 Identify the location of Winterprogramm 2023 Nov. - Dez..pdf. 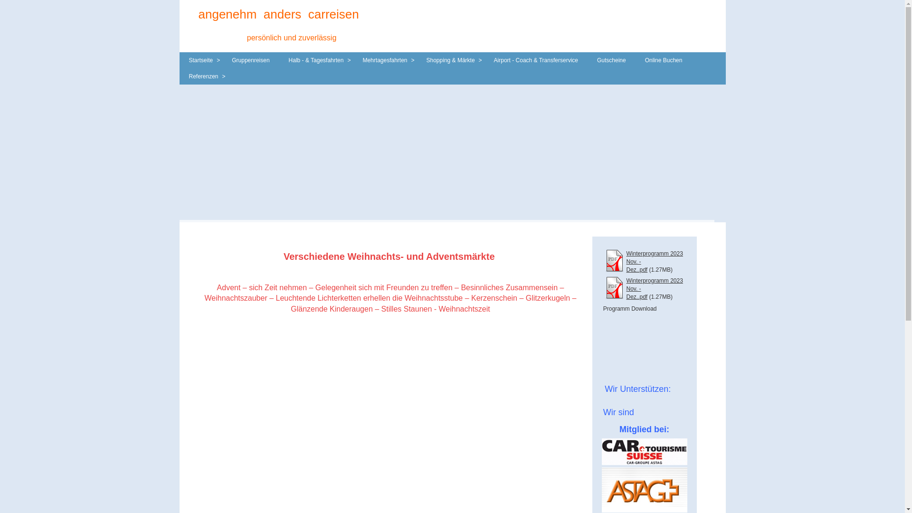
(655, 262).